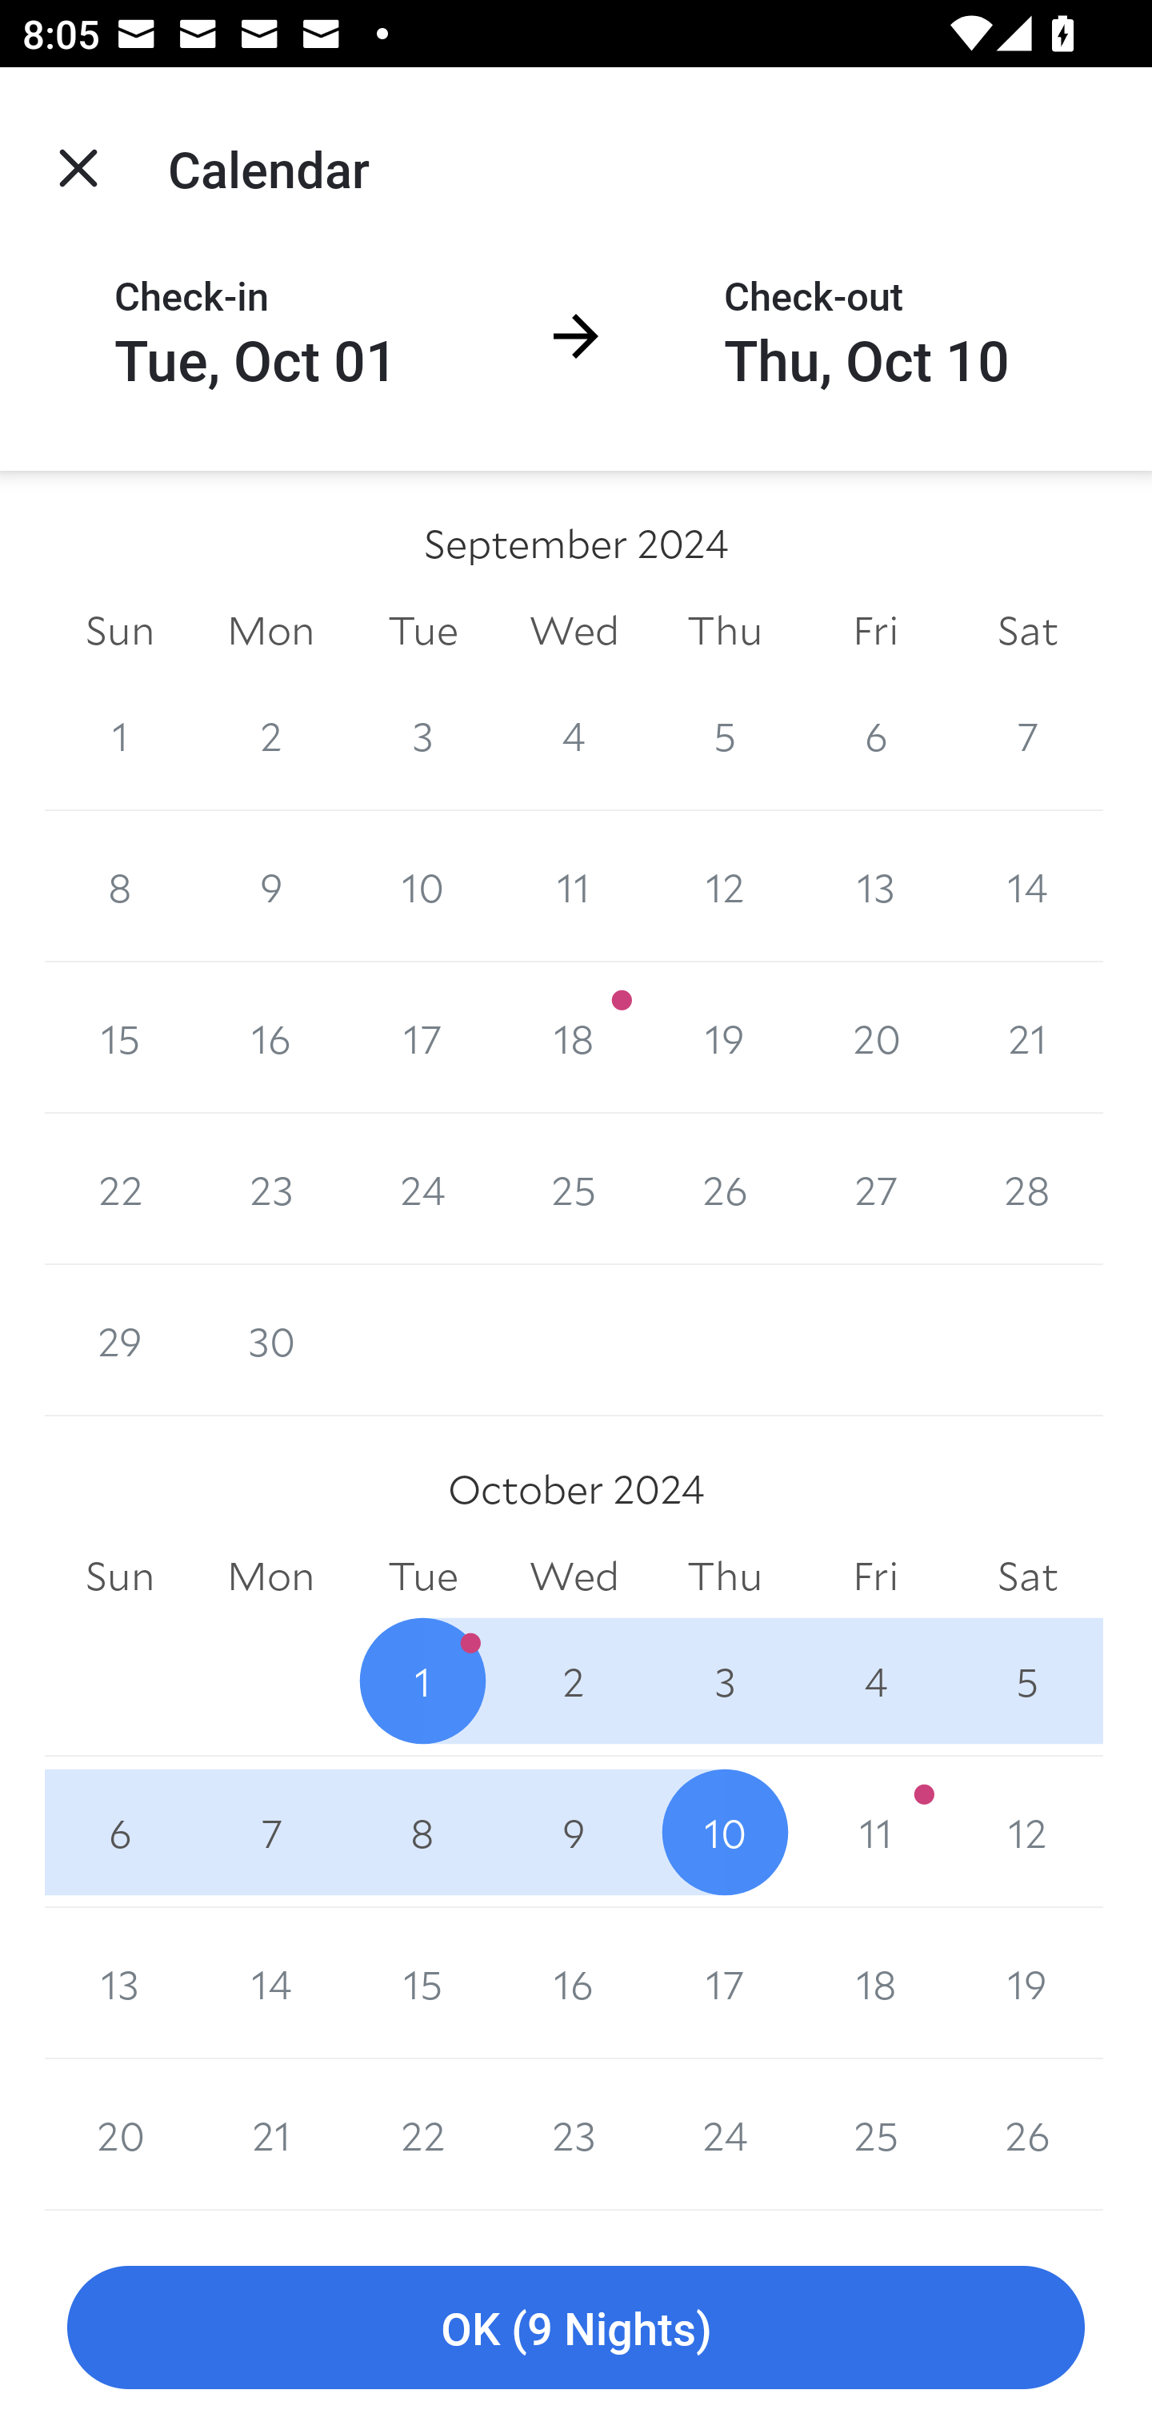 The height and width of the screenshot is (2434, 1152). What do you see at coordinates (574, 735) in the screenshot?
I see `4 4 September 2024` at bounding box center [574, 735].